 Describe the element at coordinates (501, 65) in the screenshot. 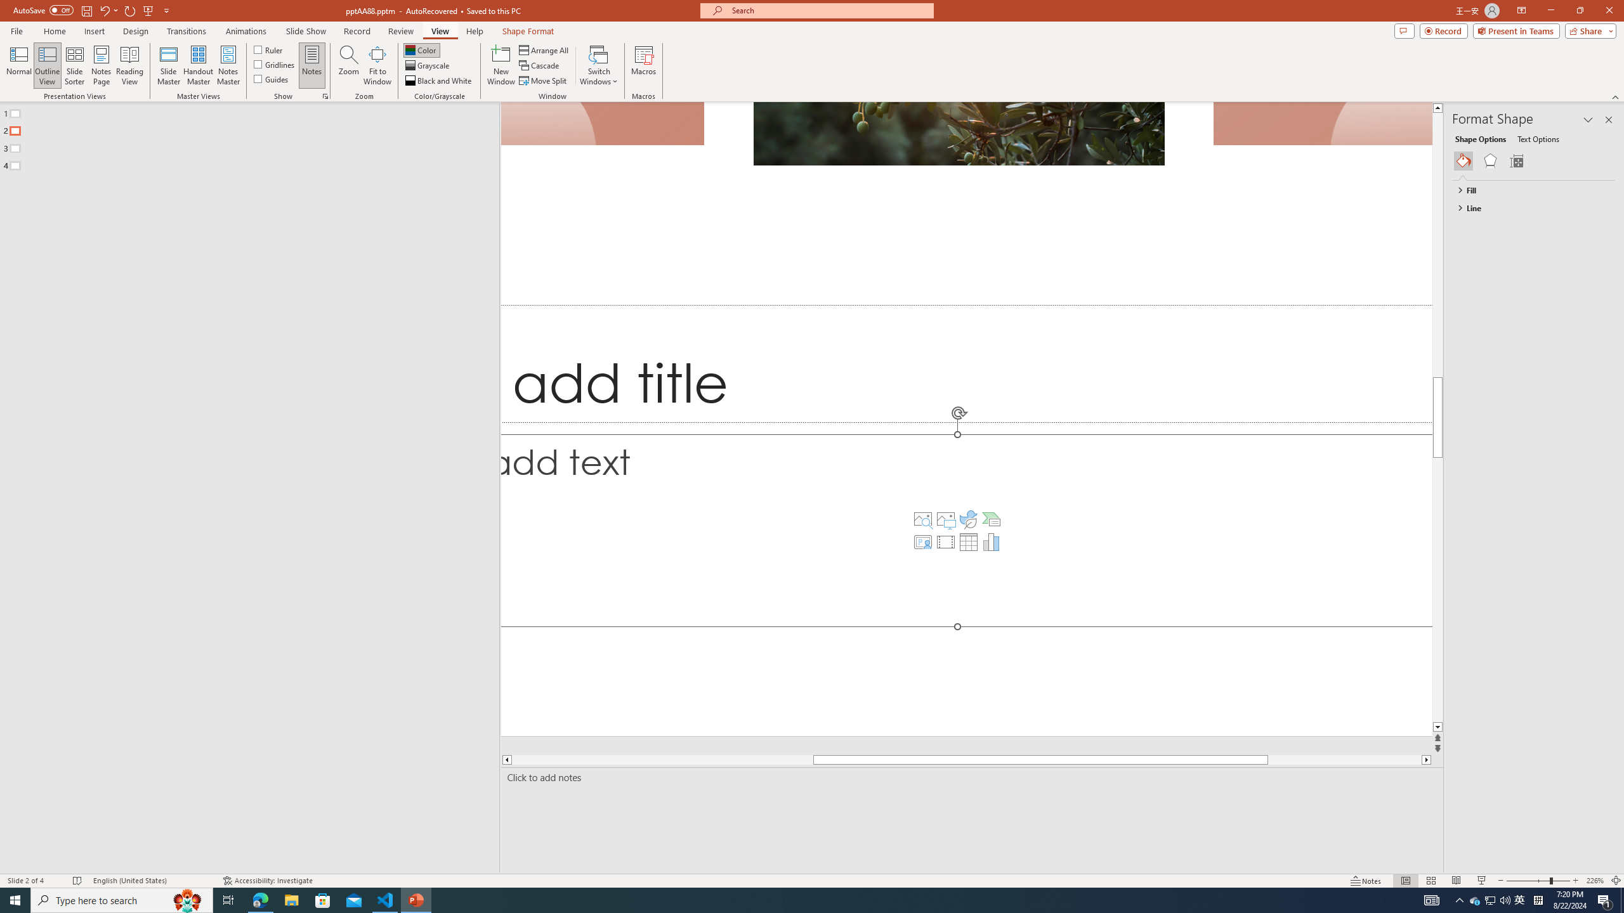

I see `New Window` at that location.